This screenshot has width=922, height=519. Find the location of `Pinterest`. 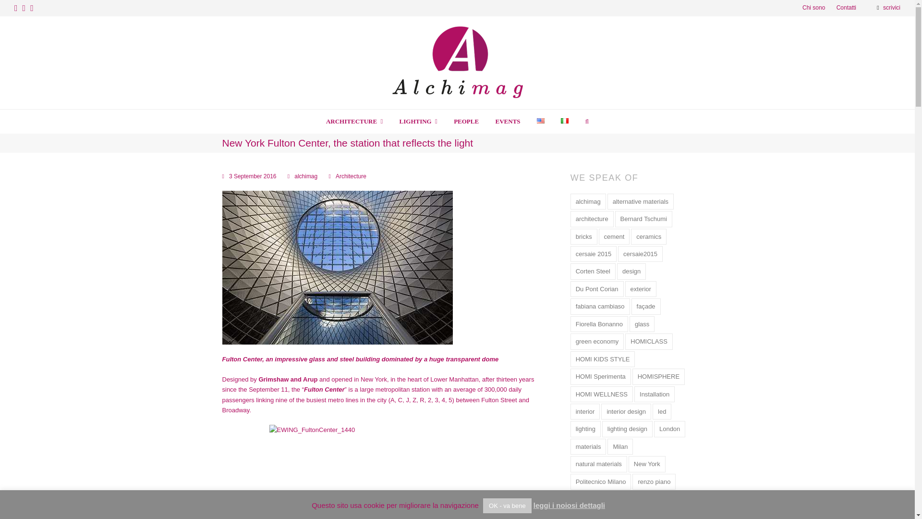

Pinterest is located at coordinates (24, 8).